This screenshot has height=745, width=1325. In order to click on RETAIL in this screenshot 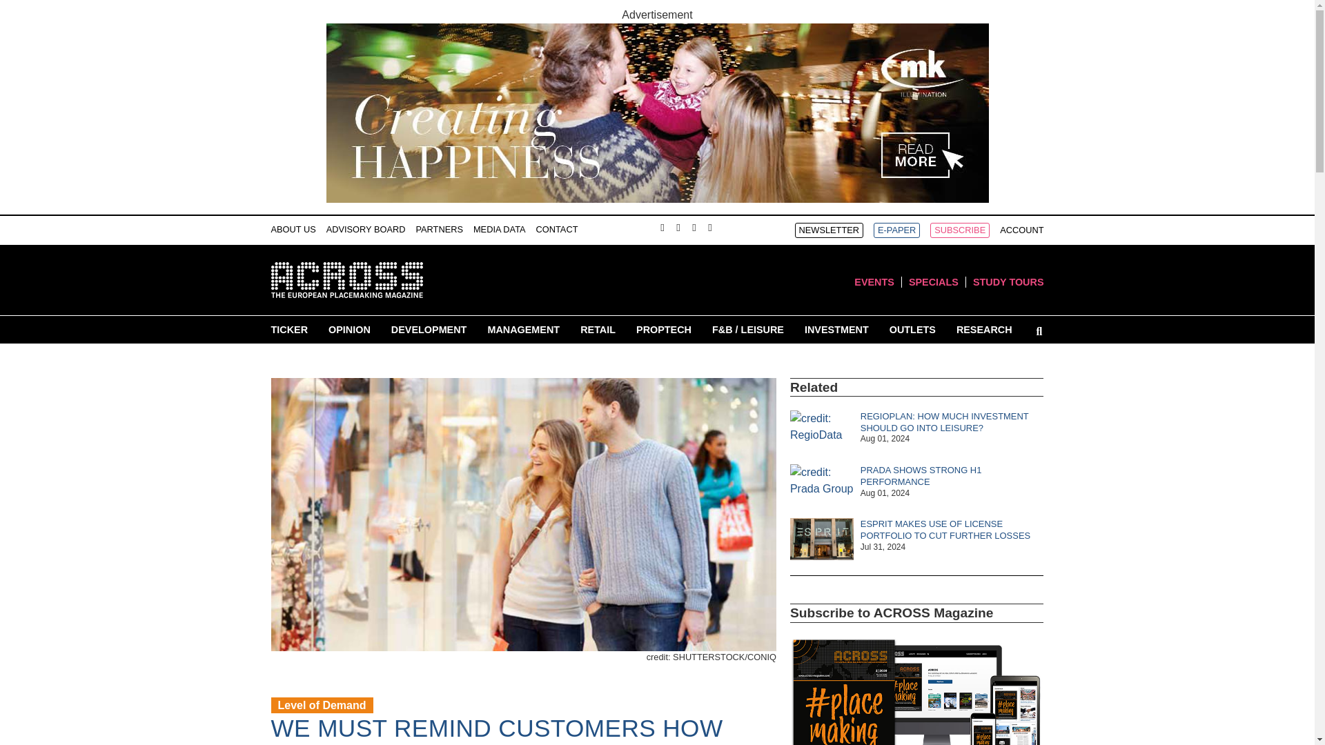, I will do `click(598, 330)`.